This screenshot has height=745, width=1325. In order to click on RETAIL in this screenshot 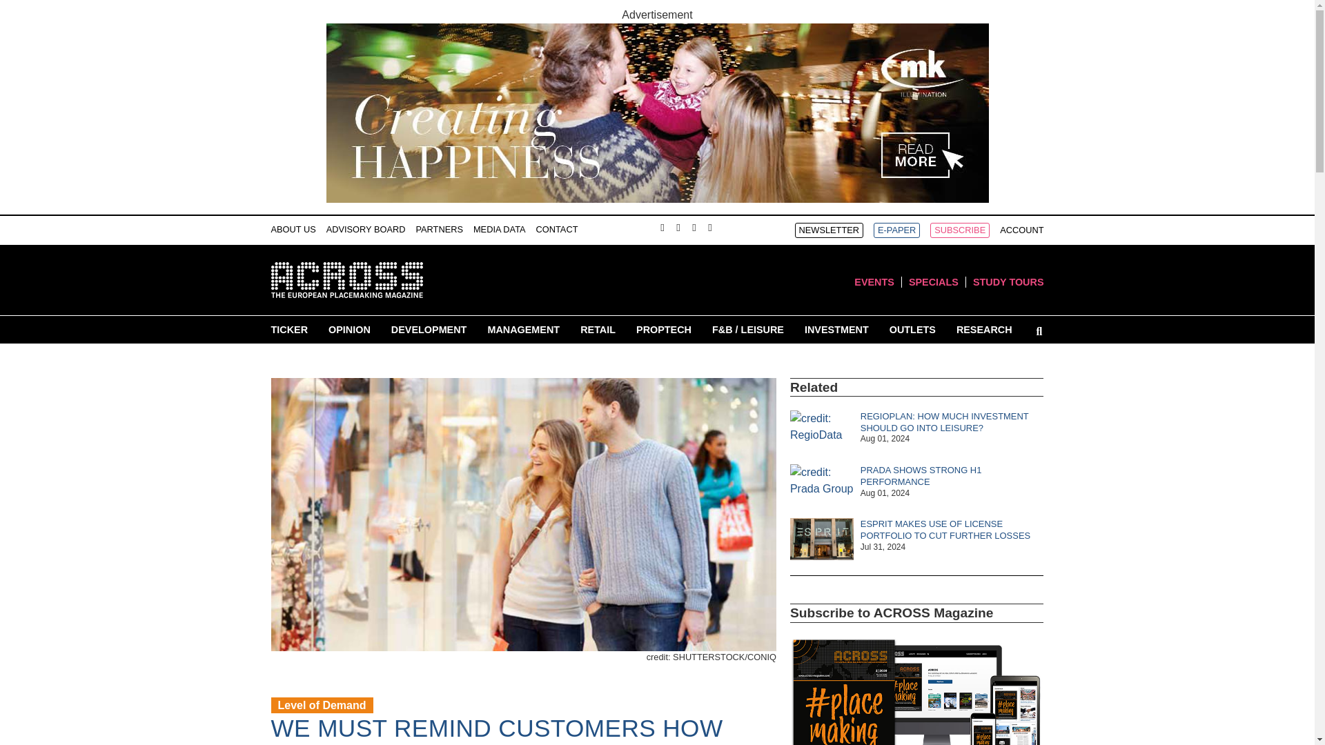, I will do `click(598, 330)`.